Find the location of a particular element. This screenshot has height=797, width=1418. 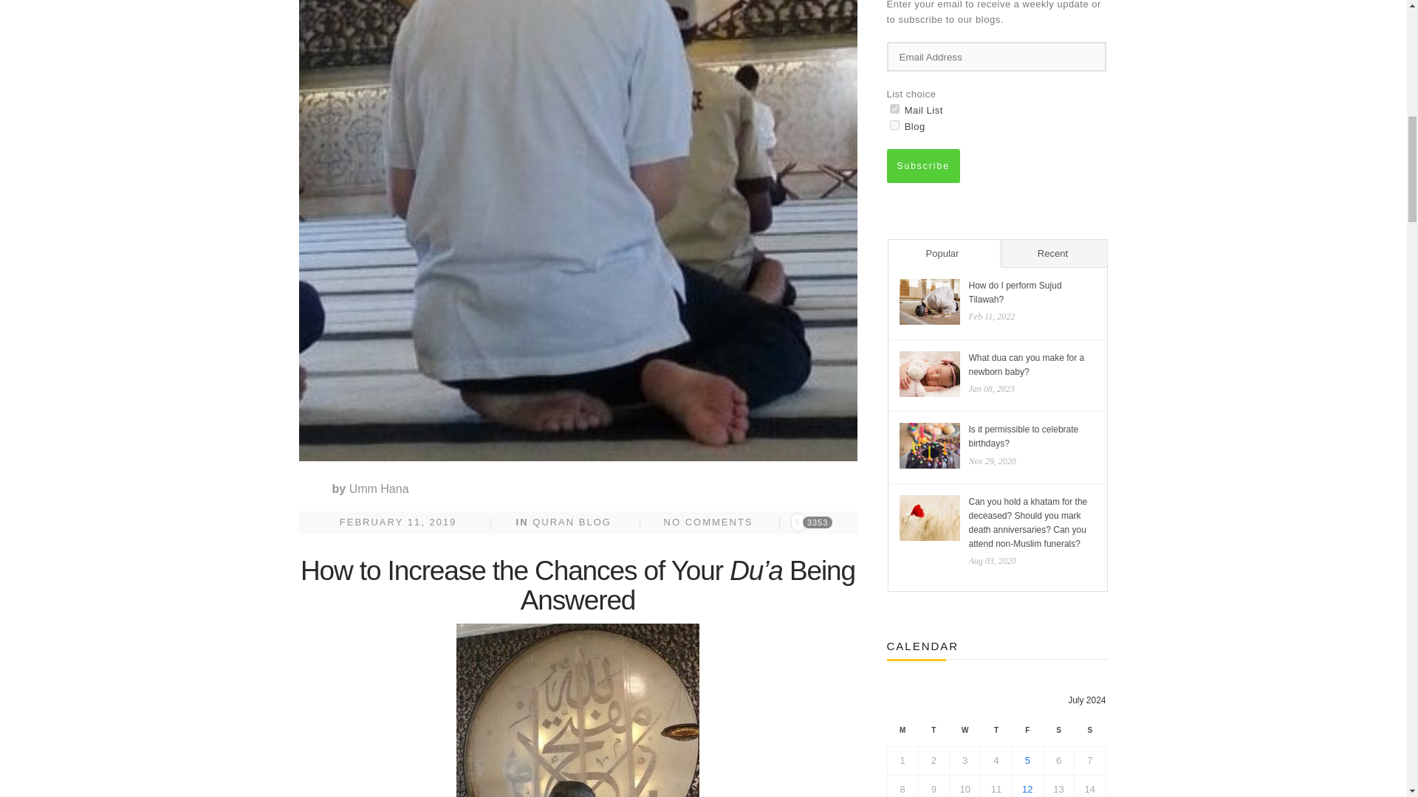

66fdb0e5bb is located at coordinates (894, 109).